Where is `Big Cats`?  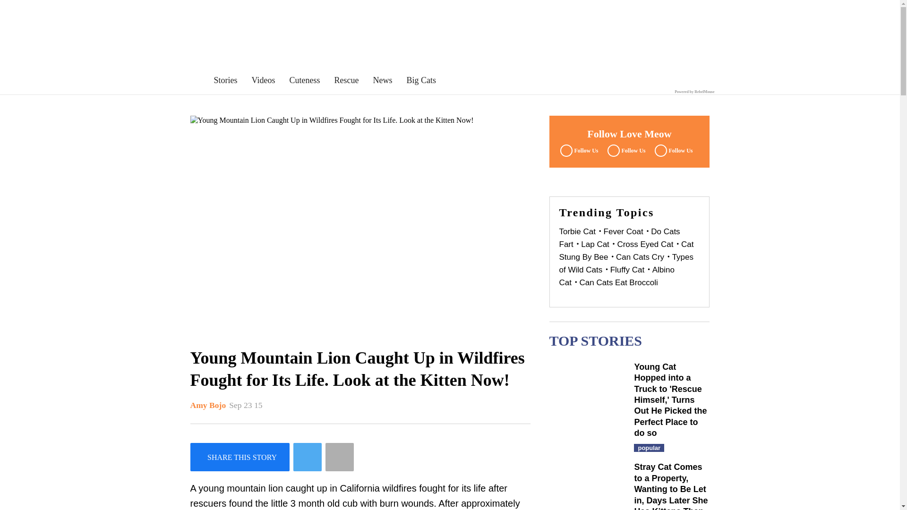
Big Cats is located at coordinates (421, 80).